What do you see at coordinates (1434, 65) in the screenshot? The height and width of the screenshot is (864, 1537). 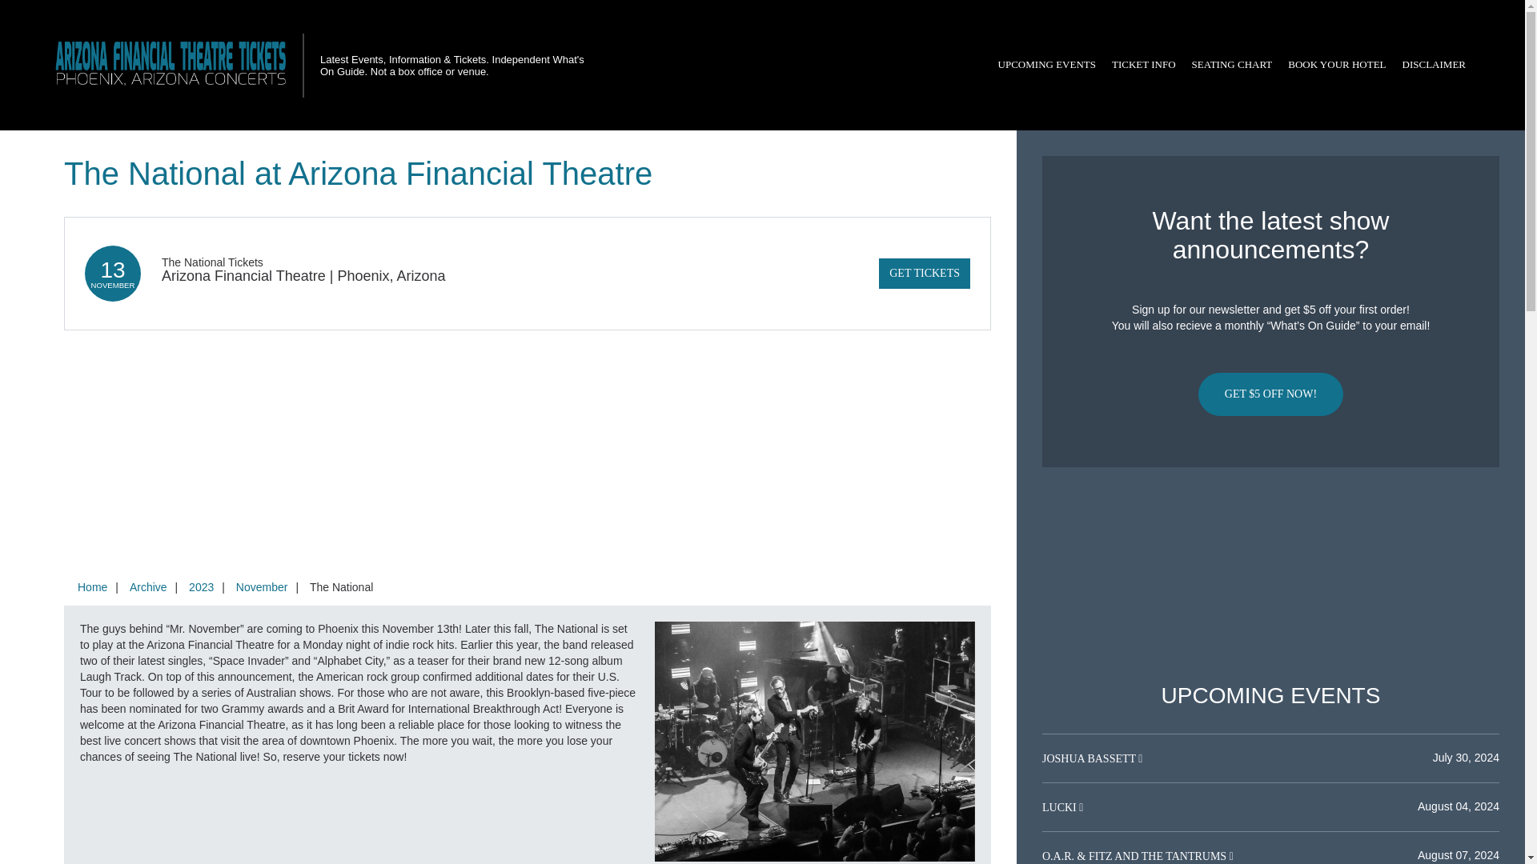 I see `DISCLAIMER` at bounding box center [1434, 65].